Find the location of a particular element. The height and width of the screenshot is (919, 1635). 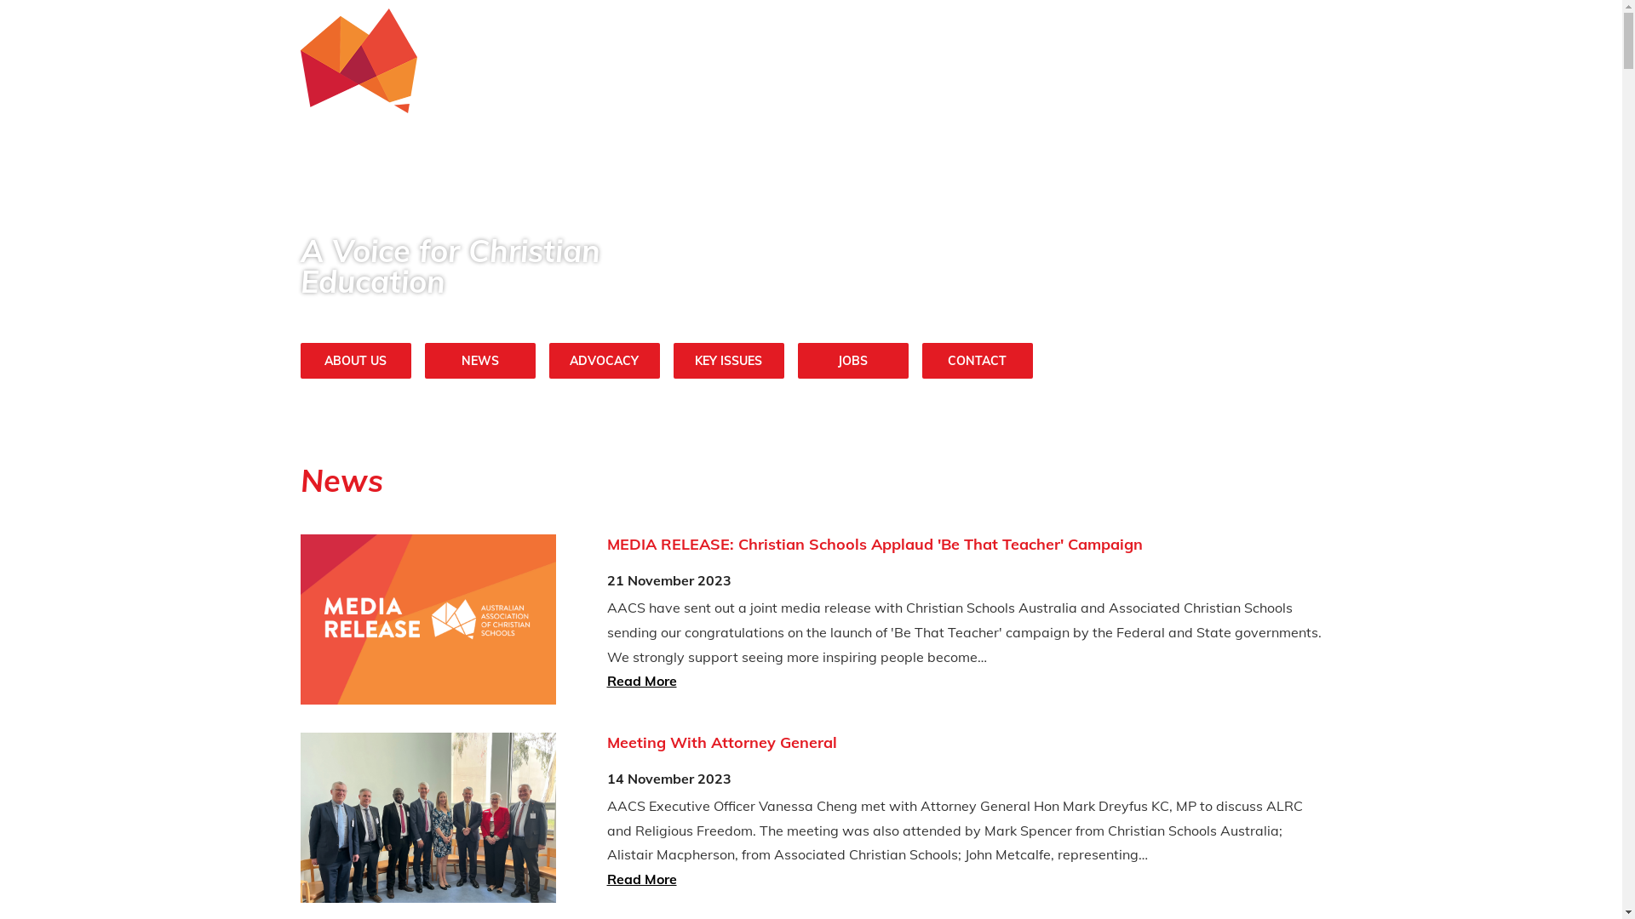

JOBS is located at coordinates (852, 360).